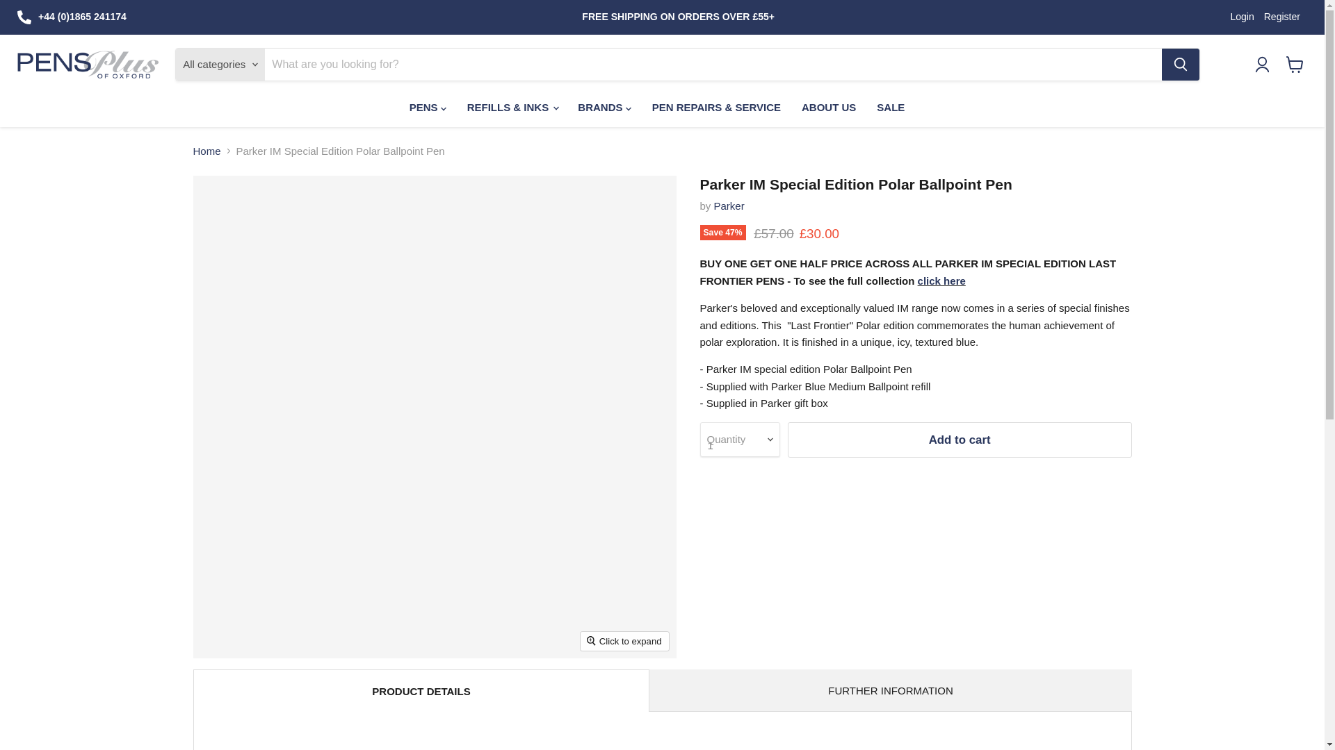 This screenshot has height=750, width=1335. Describe the element at coordinates (1241, 17) in the screenshot. I see `Login` at that location.